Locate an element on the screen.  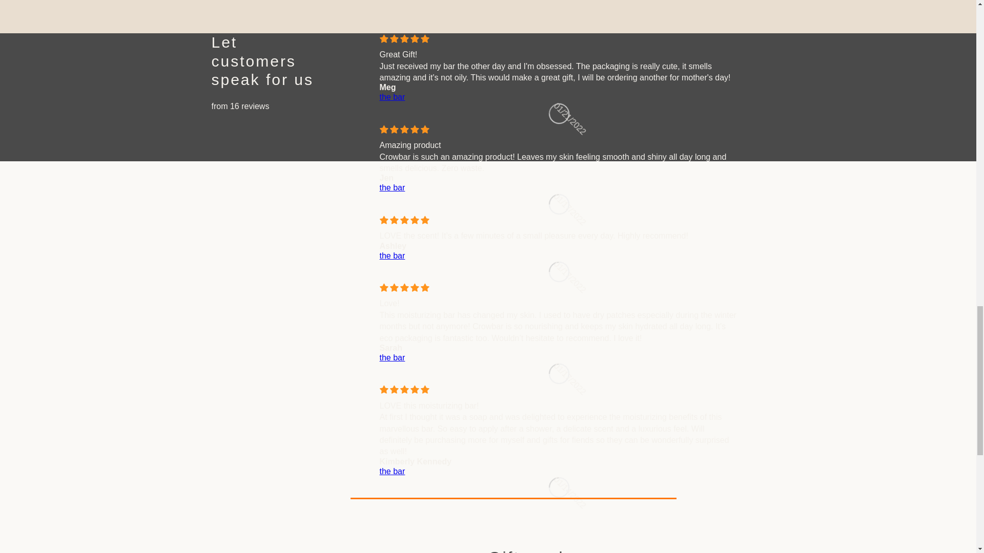
the bar is located at coordinates (559, 188).